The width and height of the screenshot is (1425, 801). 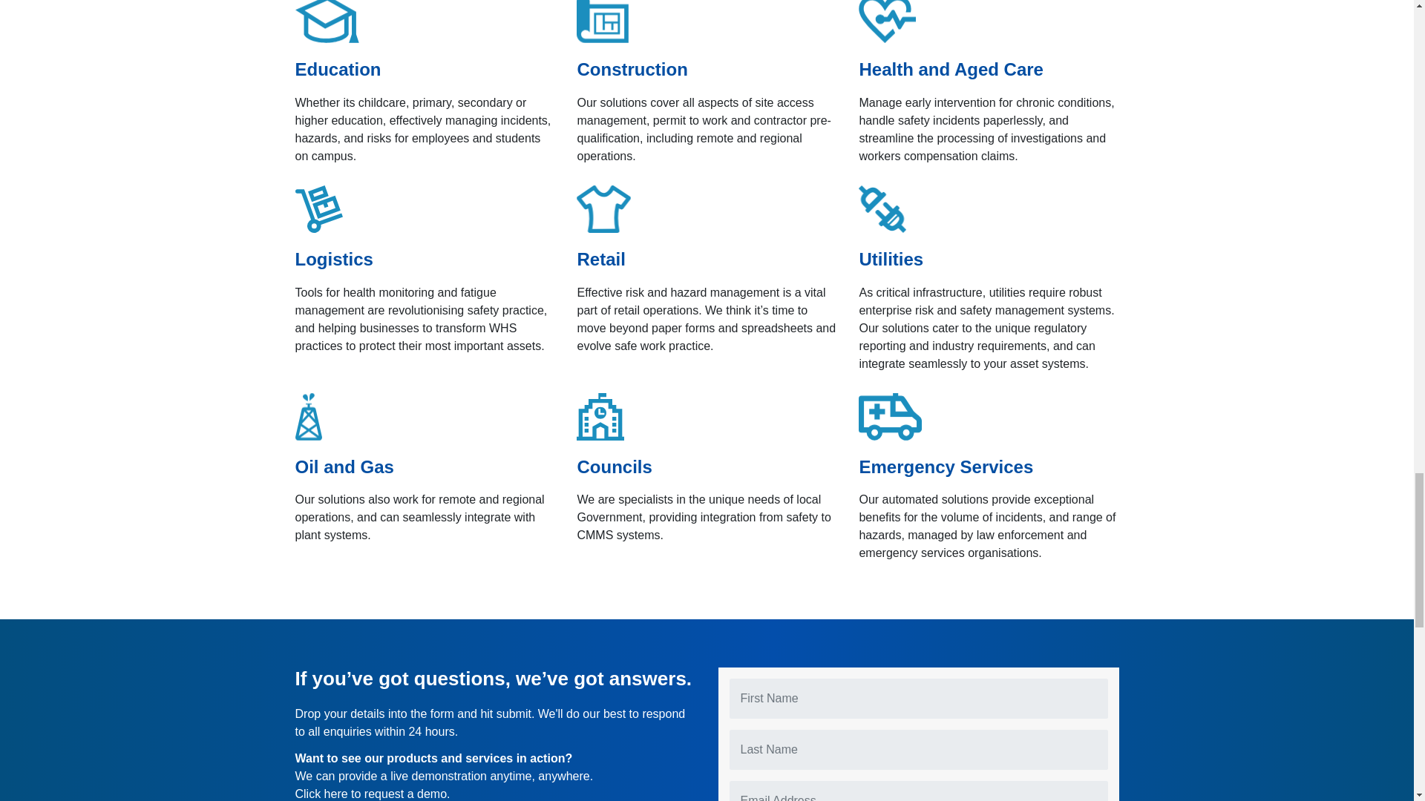 I want to click on Click here to request a demo., so click(x=373, y=794).